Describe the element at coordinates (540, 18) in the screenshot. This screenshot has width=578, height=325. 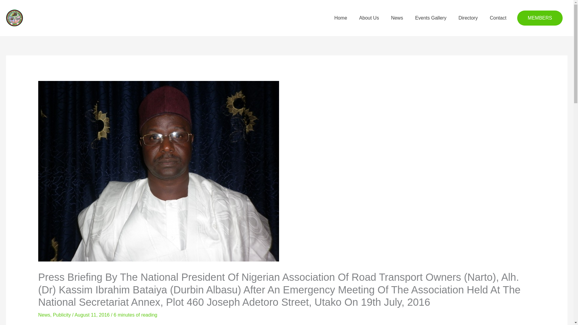
I see `MEMBERS` at that location.